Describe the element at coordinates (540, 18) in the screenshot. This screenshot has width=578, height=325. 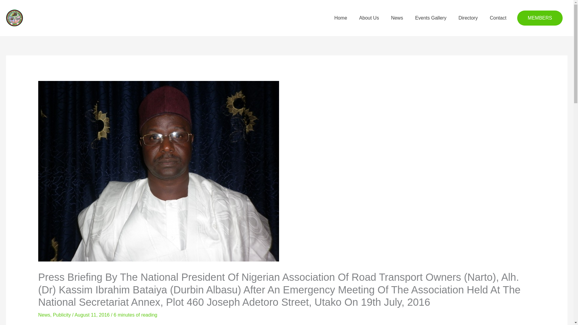
I see `MEMBERS` at that location.